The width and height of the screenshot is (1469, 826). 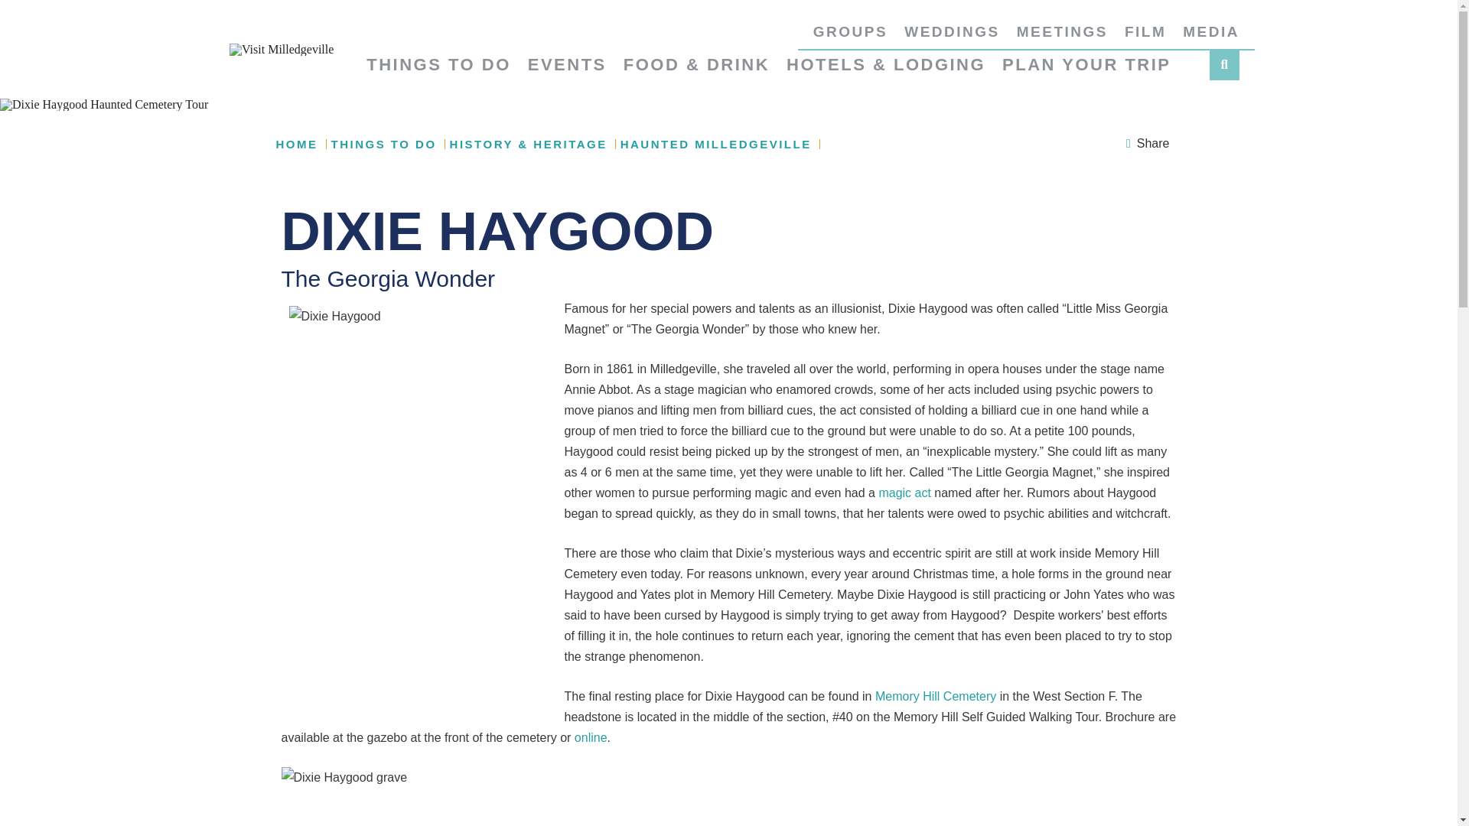 What do you see at coordinates (952, 37) in the screenshot?
I see `WEDDINGS` at bounding box center [952, 37].